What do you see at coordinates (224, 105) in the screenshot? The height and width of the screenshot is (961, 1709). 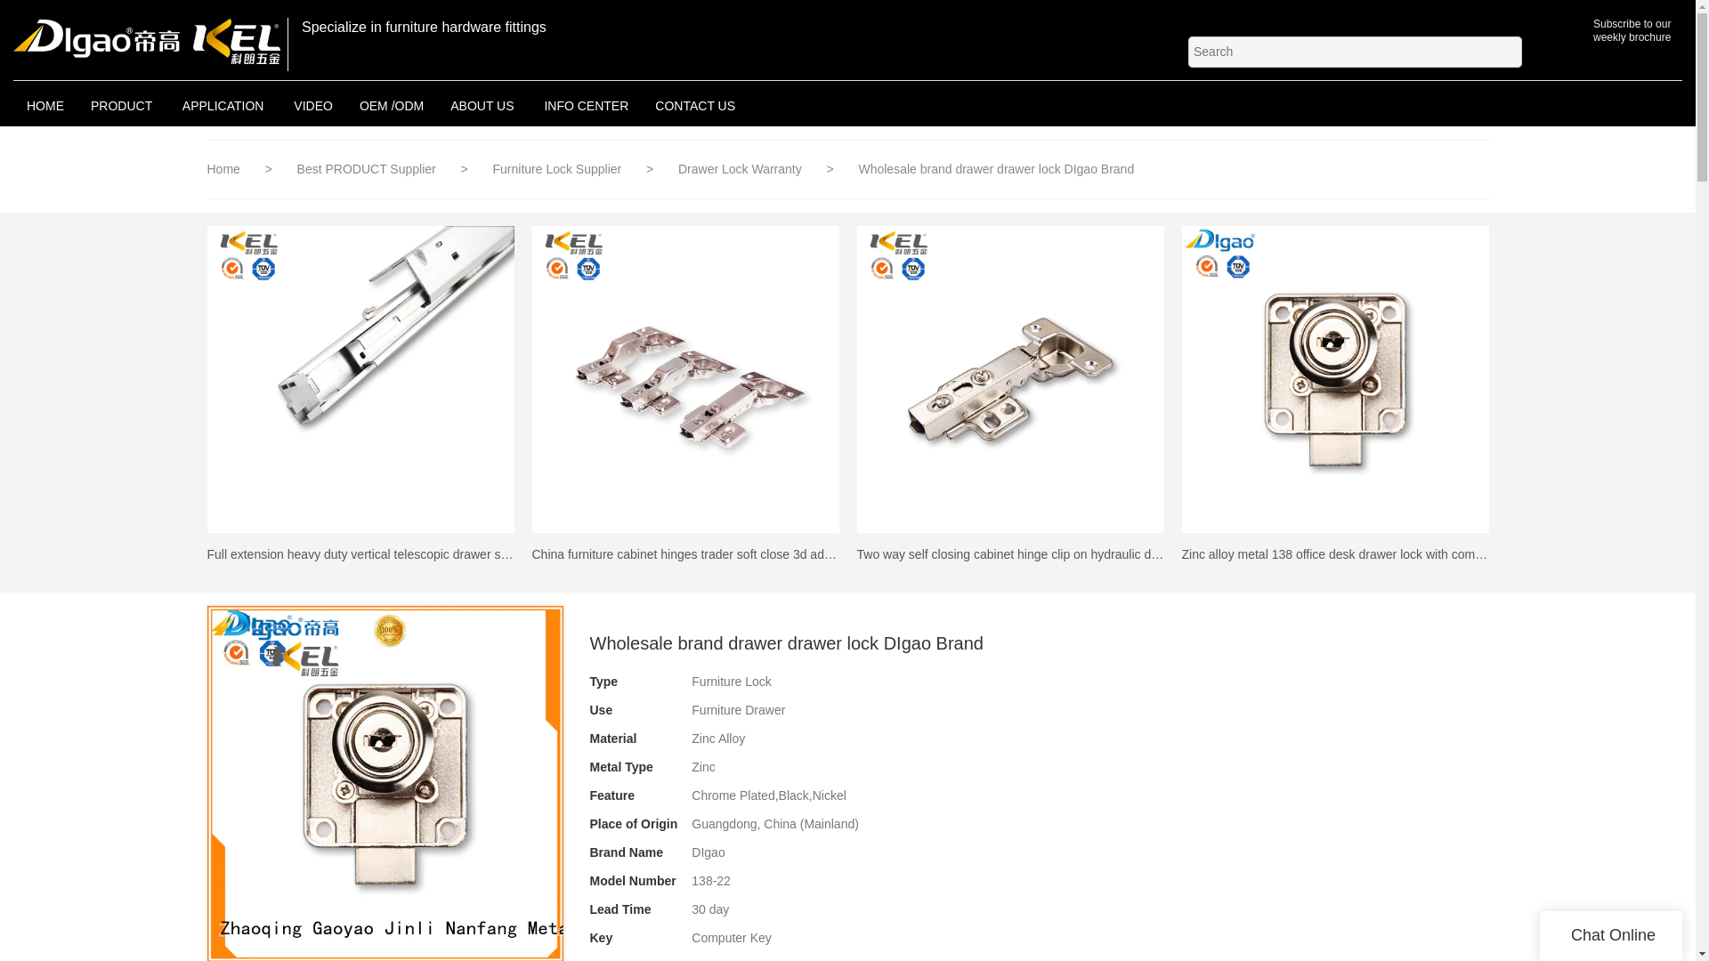 I see `APPLICATION` at bounding box center [224, 105].